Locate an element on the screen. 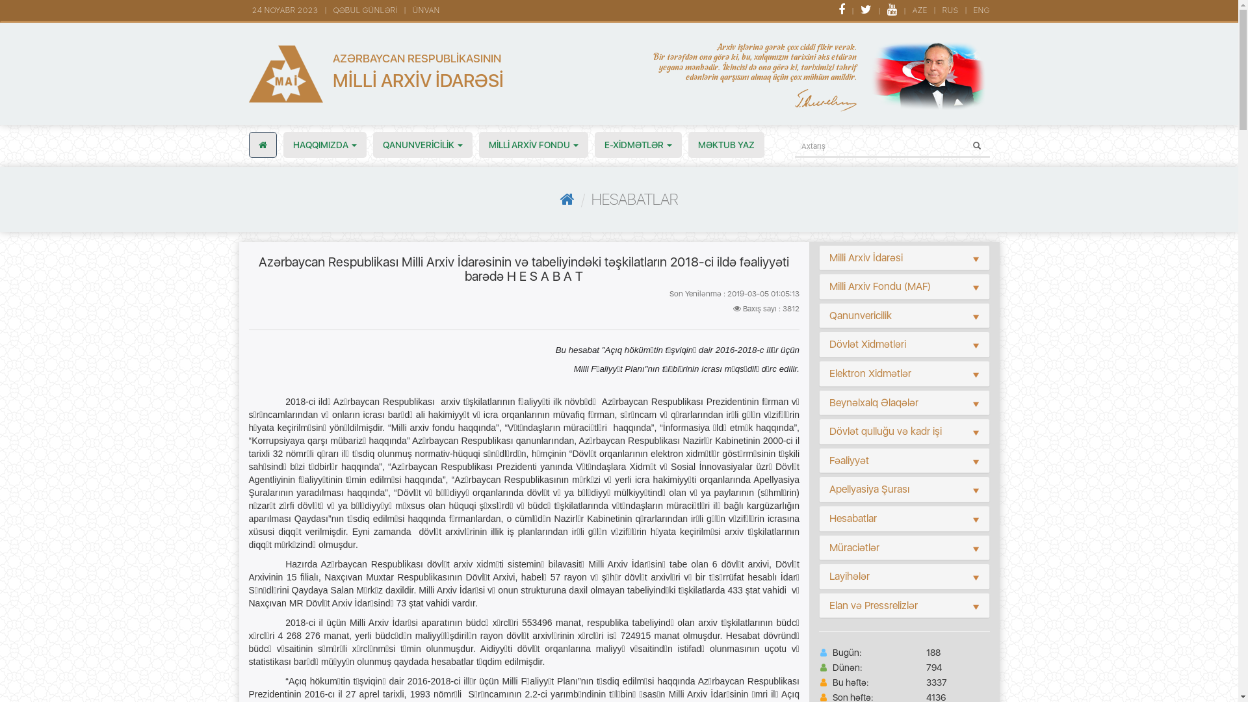 The height and width of the screenshot is (702, 1248). QANUNVERICILIK is located at coordinates (422, 145).